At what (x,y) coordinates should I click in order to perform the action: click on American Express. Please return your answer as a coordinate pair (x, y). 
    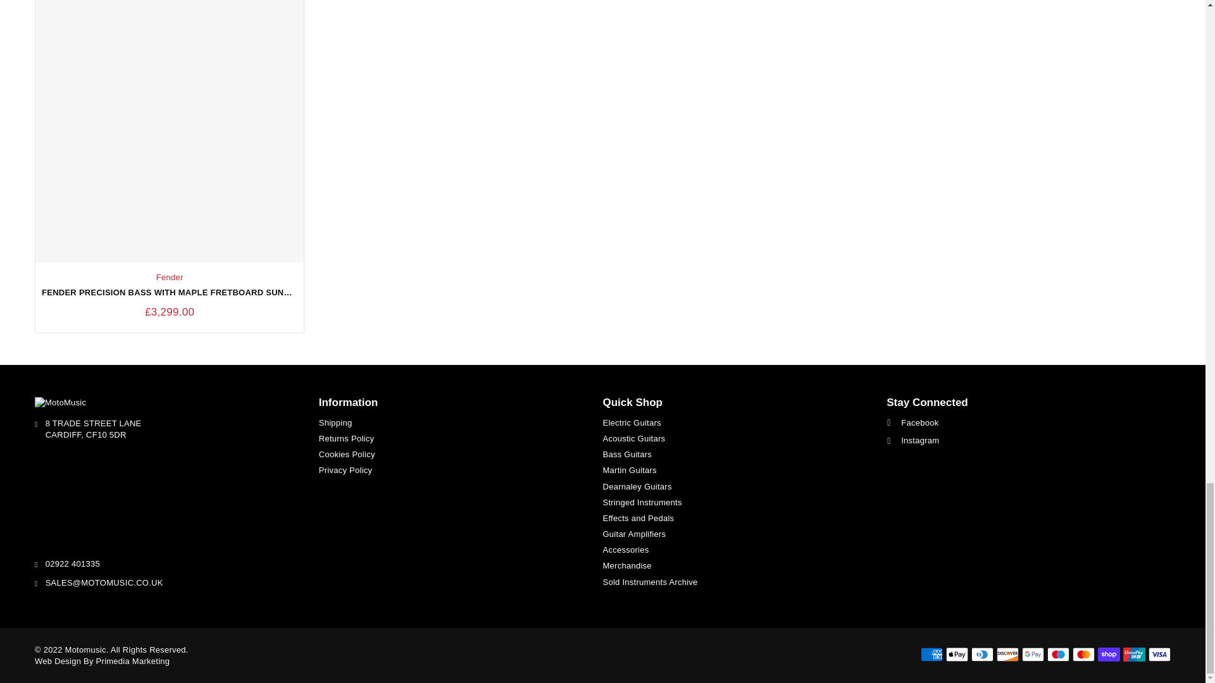
    Looking at the image, I should click on (931, 654).